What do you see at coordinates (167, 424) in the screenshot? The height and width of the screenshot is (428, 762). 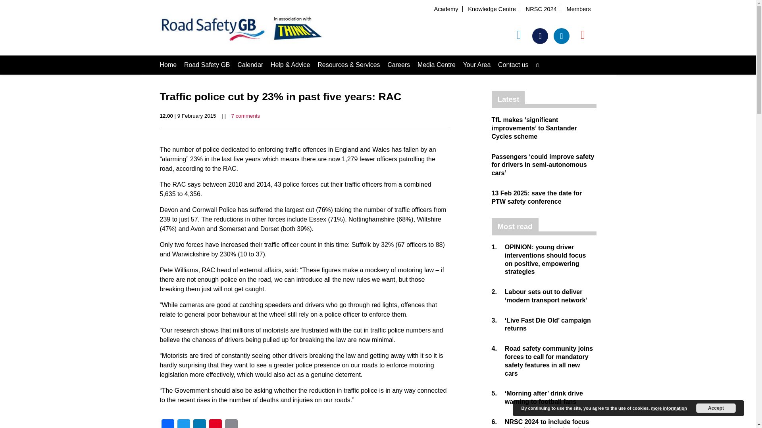 I see `Facebook` at bounding box center [167, 424].